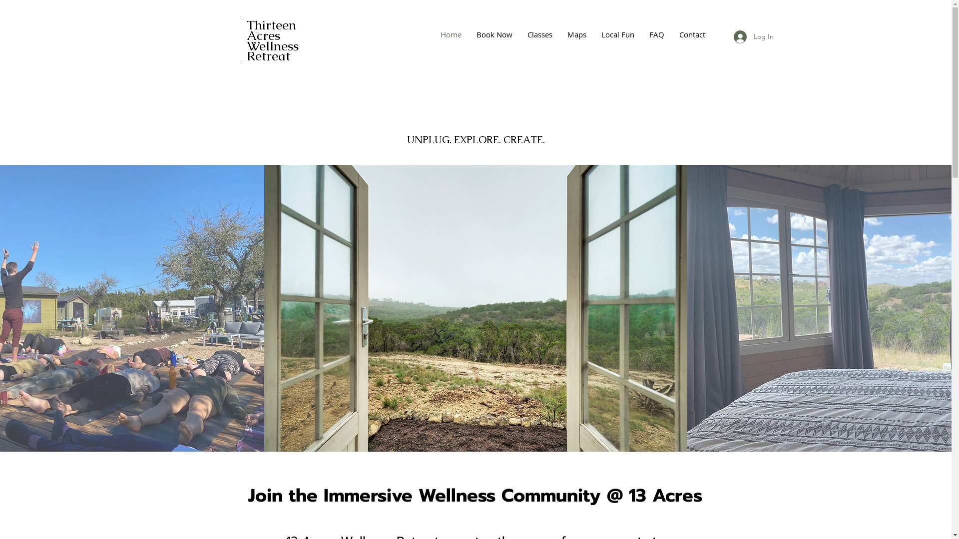 This screenshot has height=539, width=959. I want to click on Log In, so click(753, 36).